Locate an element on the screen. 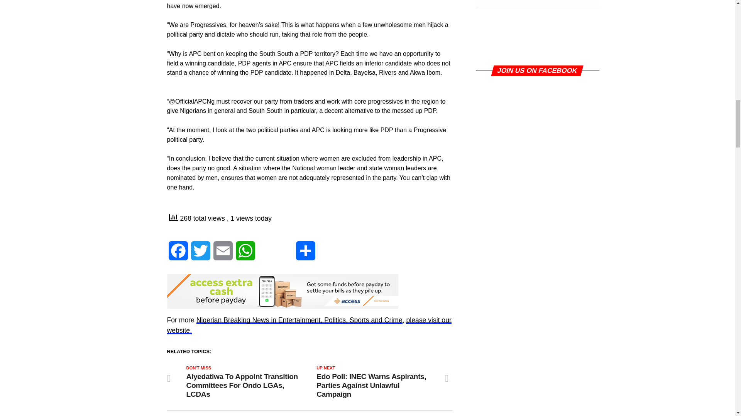  Facebook is located at coordinates (178, 254).